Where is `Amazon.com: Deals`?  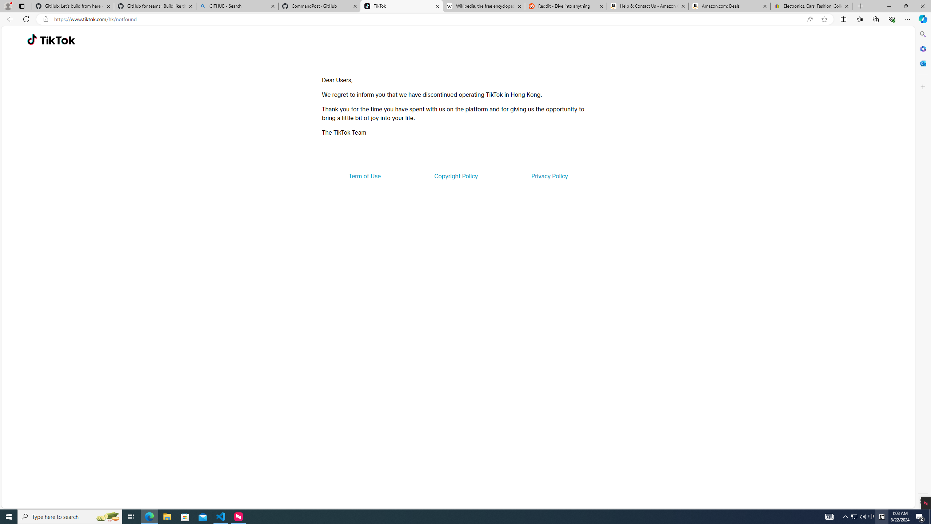 Amazon.com: Deals is located at coordinates (730, 6).